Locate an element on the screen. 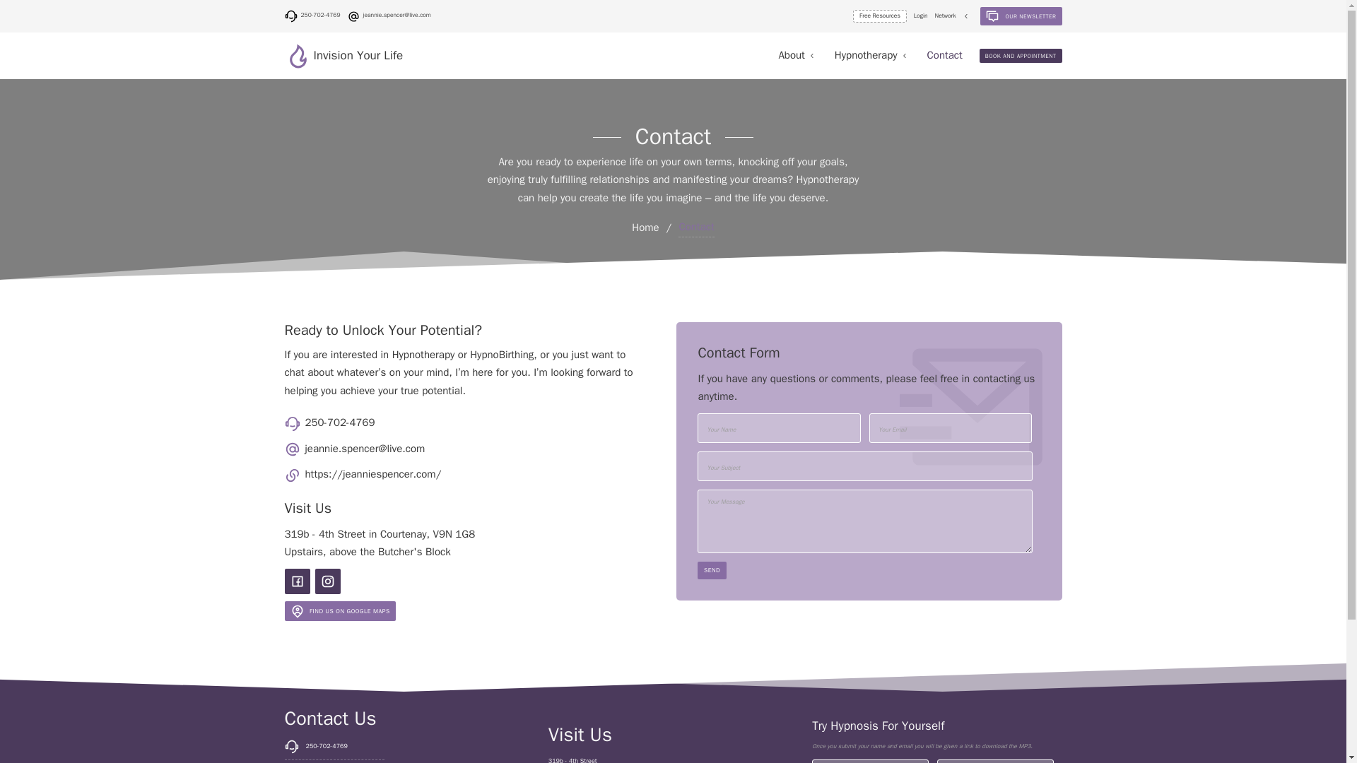 Image resolution: width=1357 pixels, height=763 pixels. Contact is located at coordinates (865, 55).